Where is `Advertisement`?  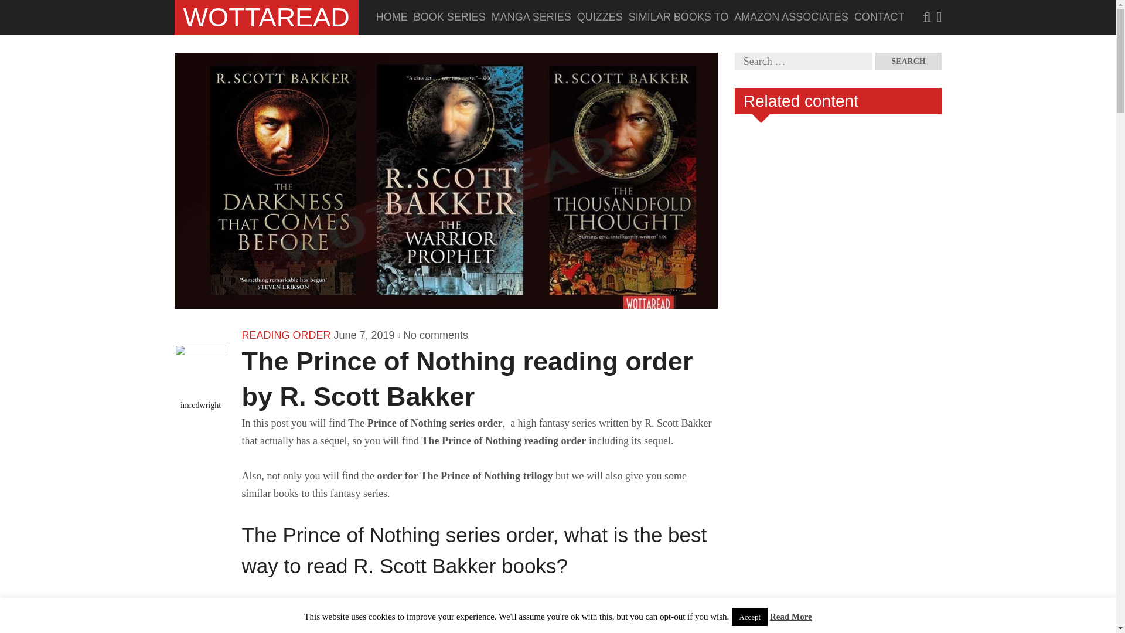 Advertisement is located at coordinates (822, 578).